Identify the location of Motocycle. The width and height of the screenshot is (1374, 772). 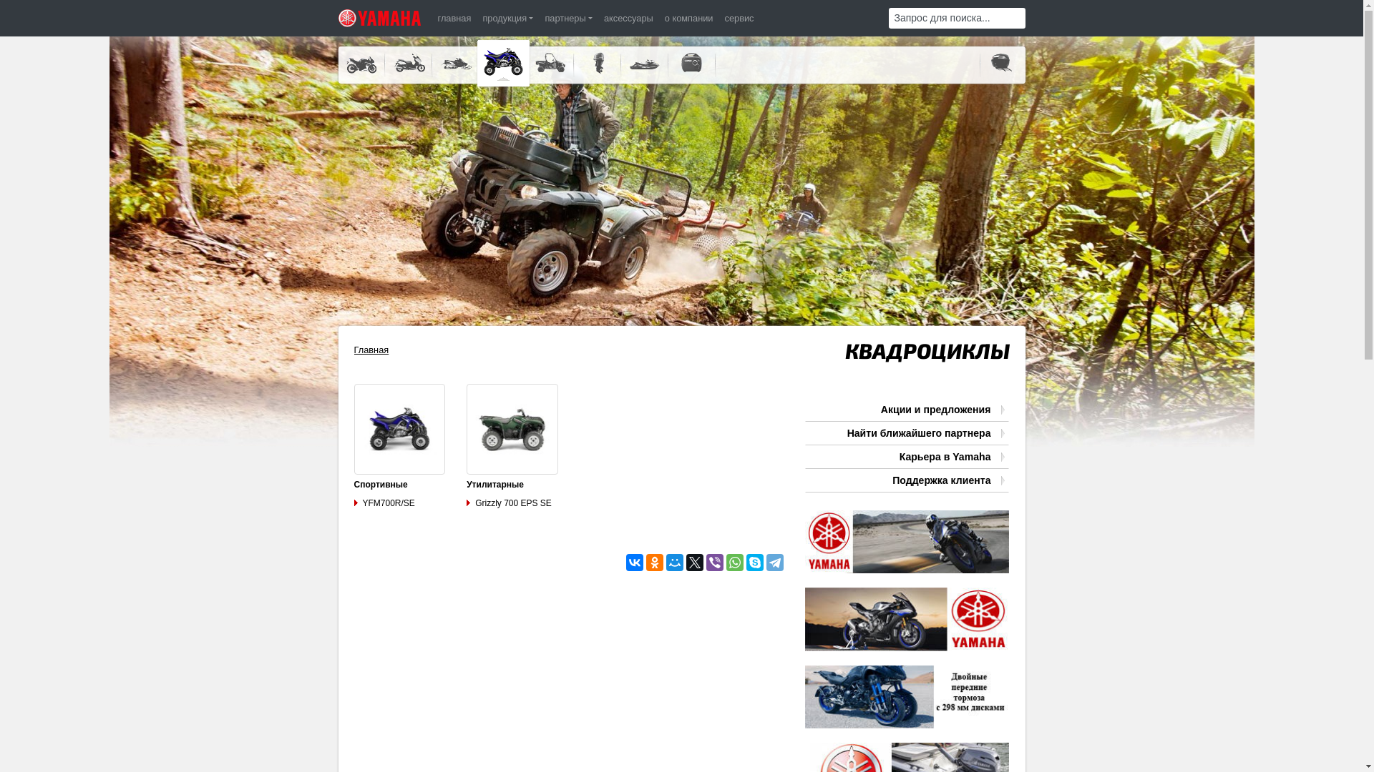
(907, 626).